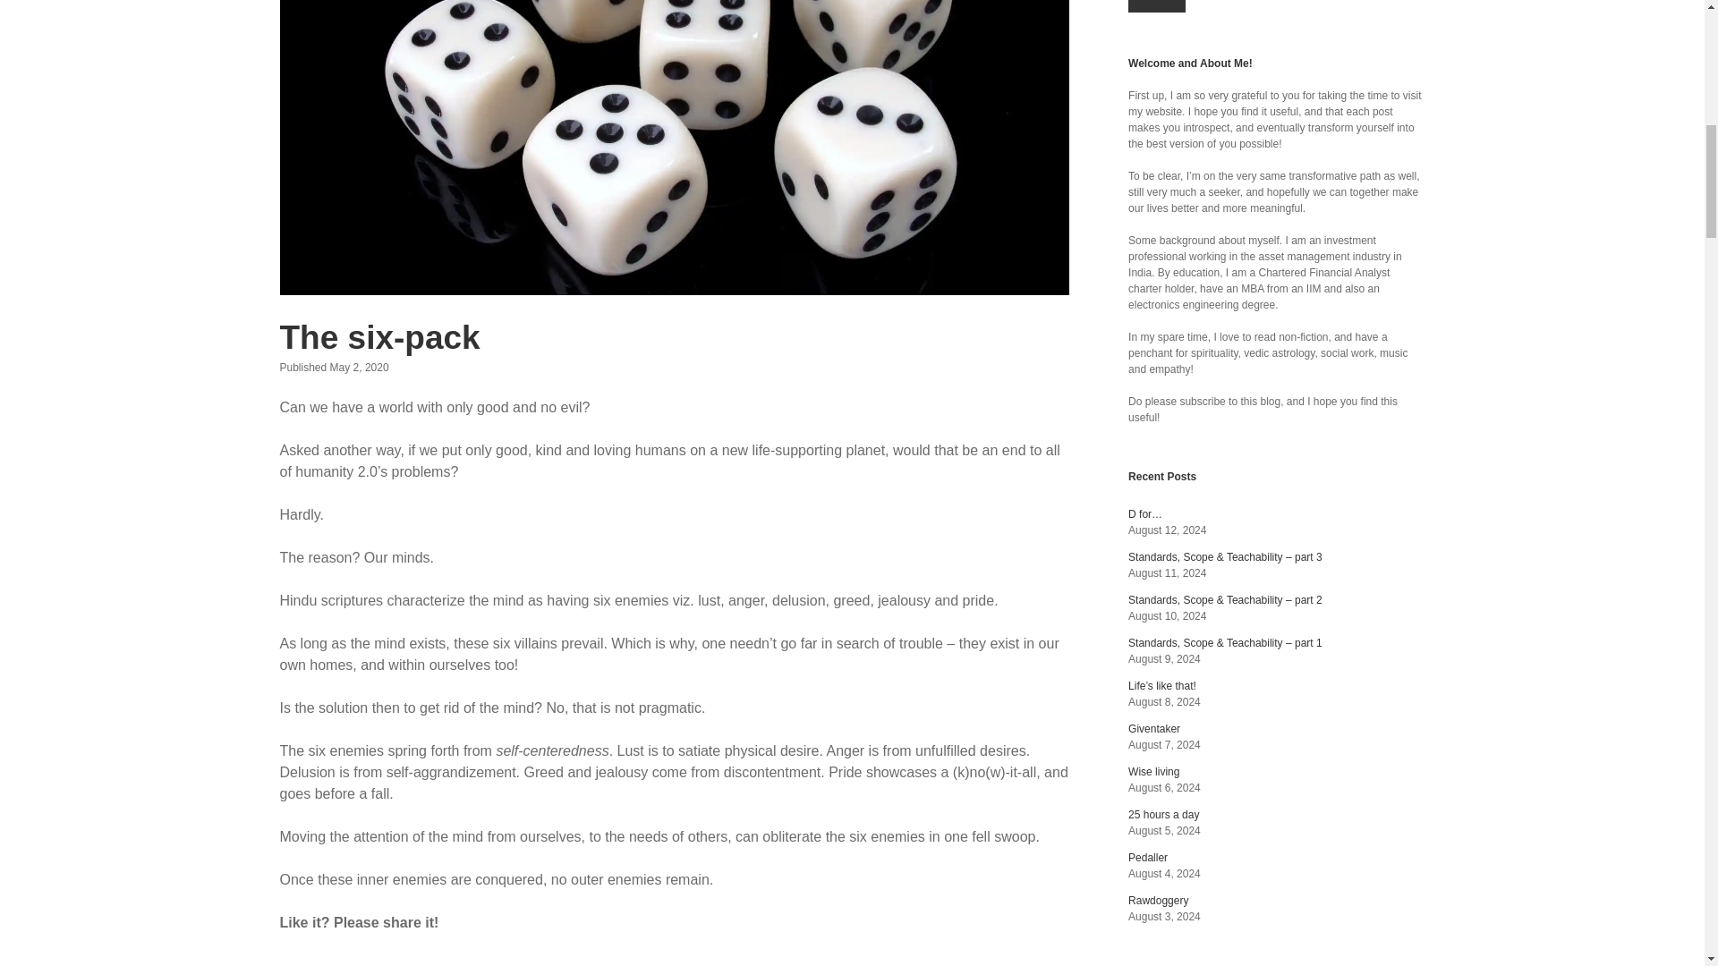 The height and width of the screenshot is (966, 1718). What do you see at coordinates (1148, 857) in the screenshot?
I see `Pedaller` at bounding box center [1148, 857].